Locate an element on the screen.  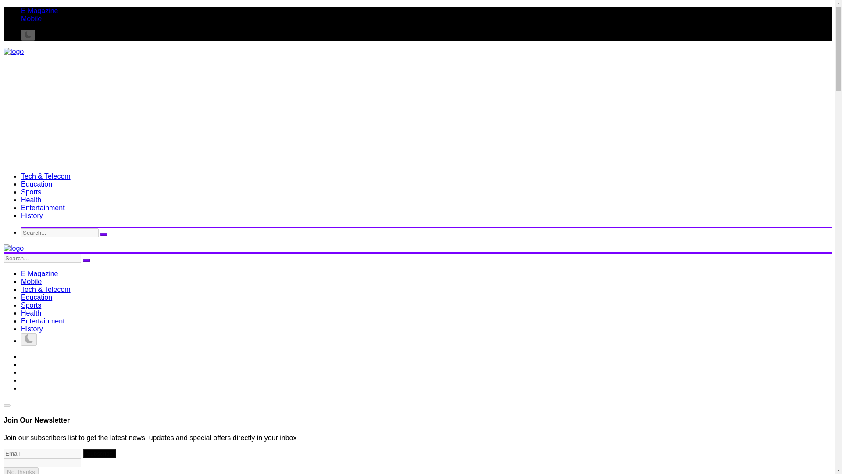
Entertainment is located at coordinates (43, 320).